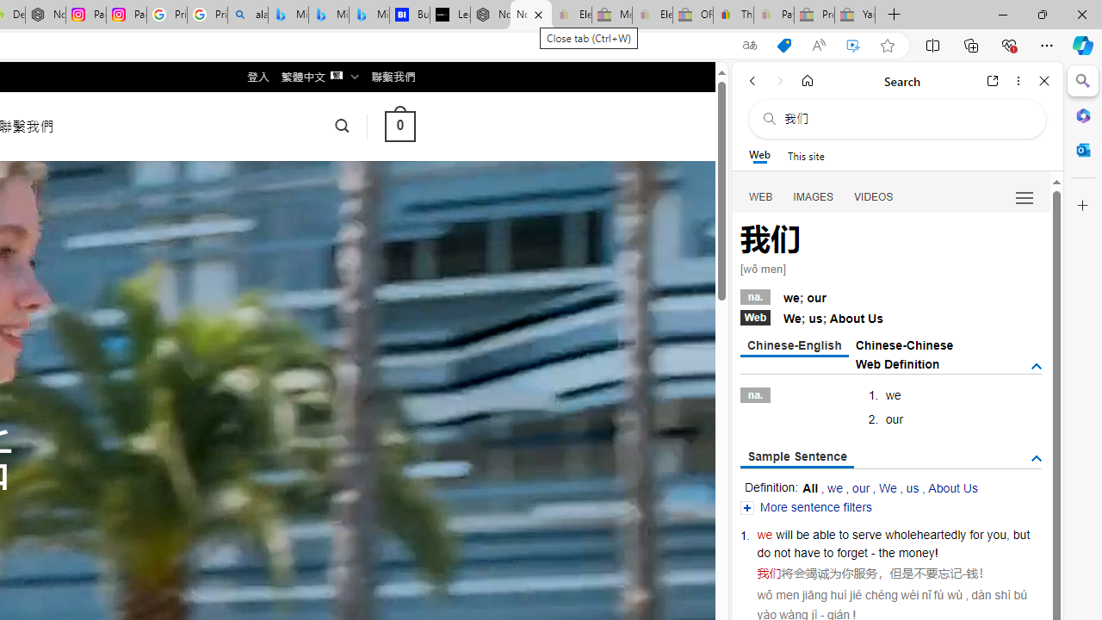  What do you see at coordinates (855, 15) in the screenshot?
I see `Yard, Garden & Outdoor Living - Sleeping` at bounding box center [855, 15].